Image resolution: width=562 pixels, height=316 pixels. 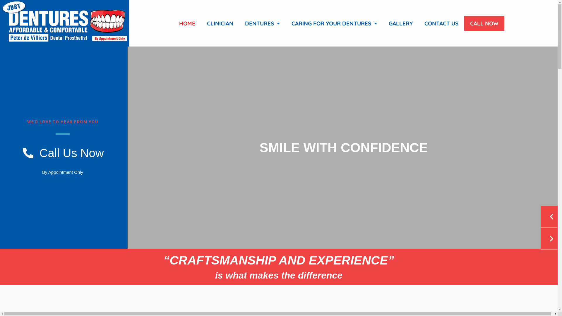 What do you see at coordinates (401, 23) in the screenshot?
I see `GALLERY` at bounding box center [401, 23].